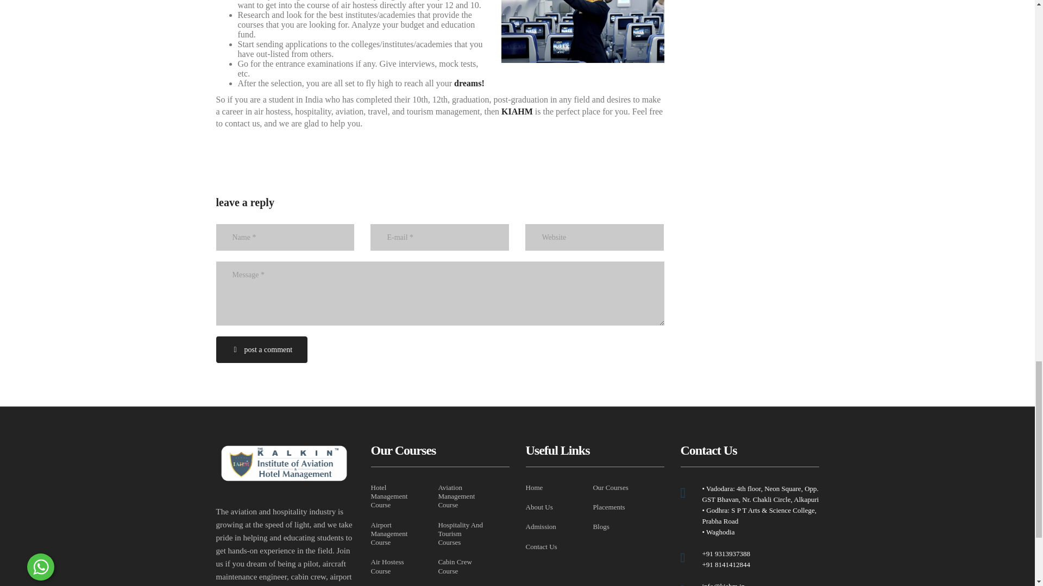  What do you see at coordinates (262, 349) in the screenshot?
I see `post a comment` at bounding box center [262, 349].